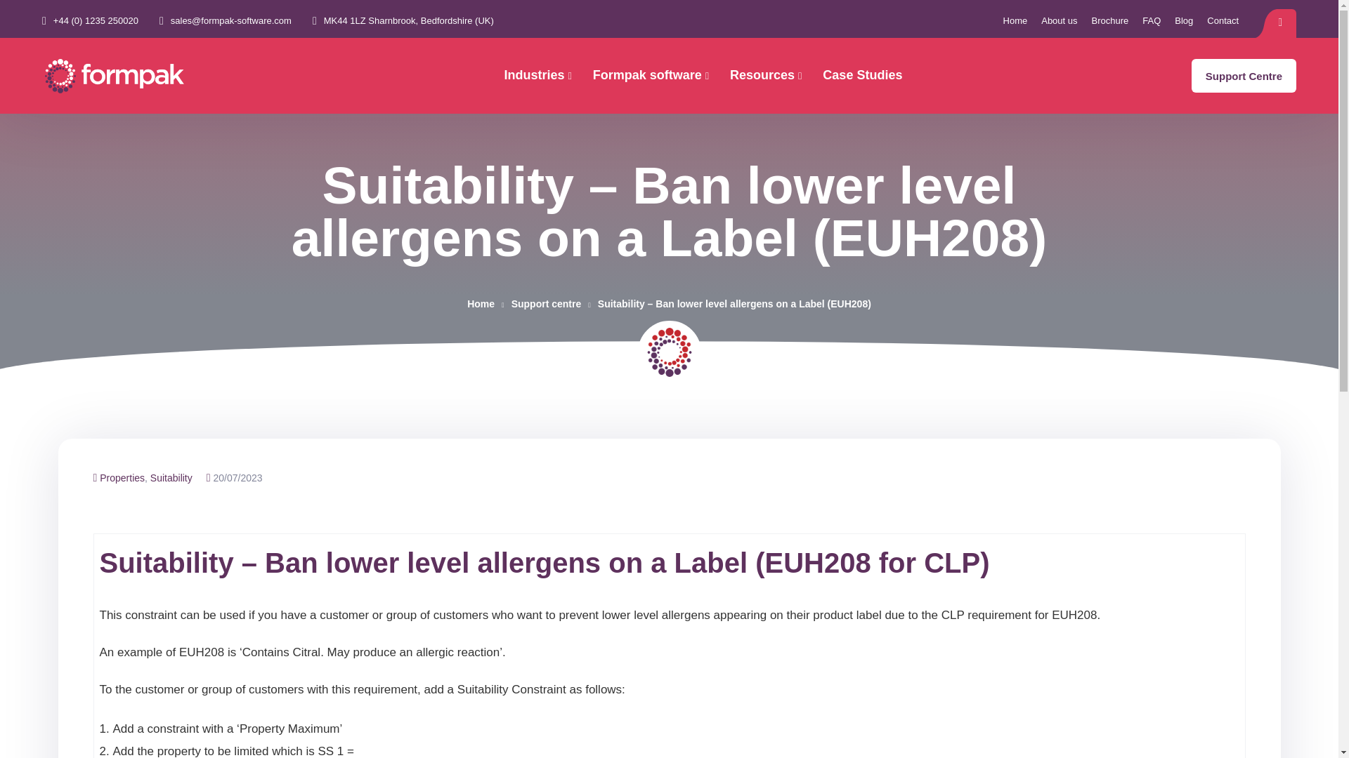 Image resolution: width=1349 pixels, height=758 pixels. What do you see at coordinates (1016, 21) in the screenshot?
I see `Home` at bounding box center [1016, 21].